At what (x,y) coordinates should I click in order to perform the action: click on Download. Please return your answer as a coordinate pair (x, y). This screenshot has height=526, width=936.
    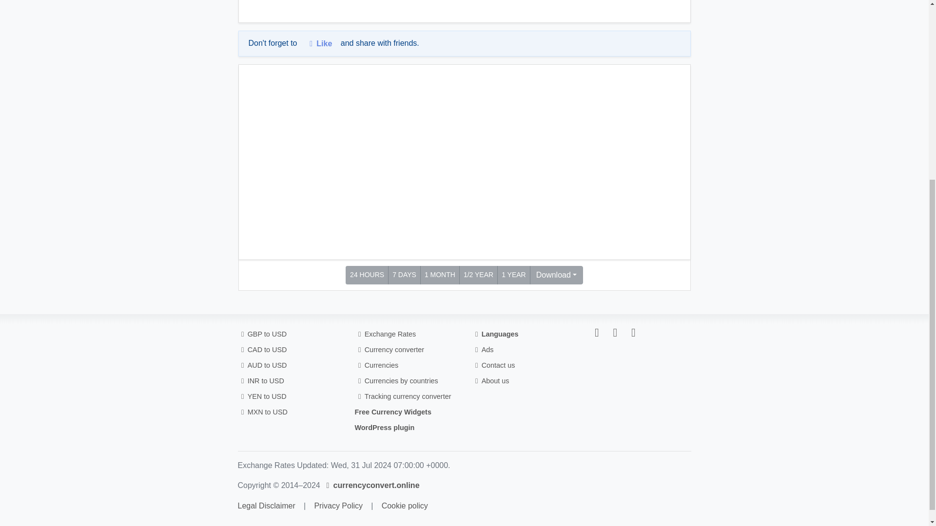
    Looking at the image, I should click on (556, 275).